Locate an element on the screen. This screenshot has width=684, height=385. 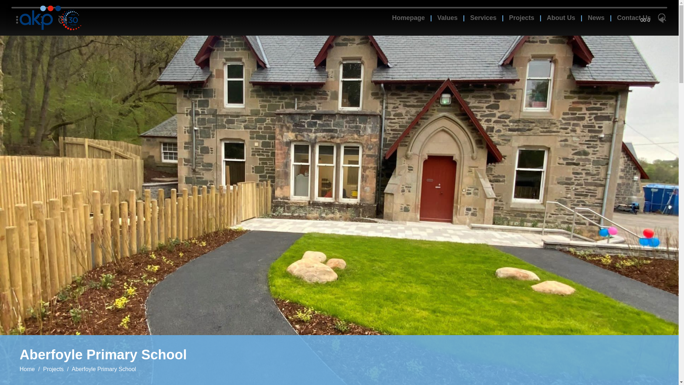
Homepage is located at coordinates (408, 18).